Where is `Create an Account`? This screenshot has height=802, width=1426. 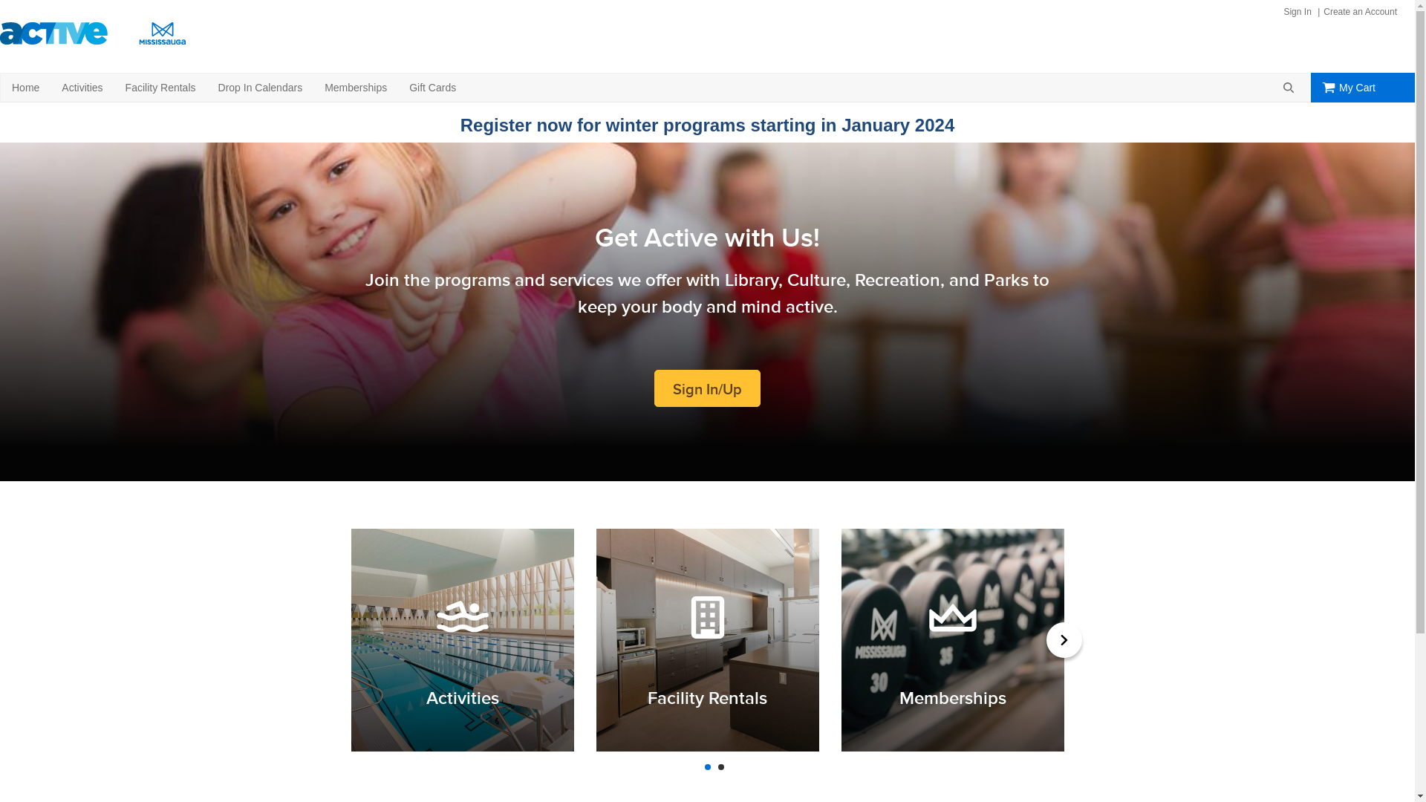 Create an Account is located at coordinates (1358, 12).